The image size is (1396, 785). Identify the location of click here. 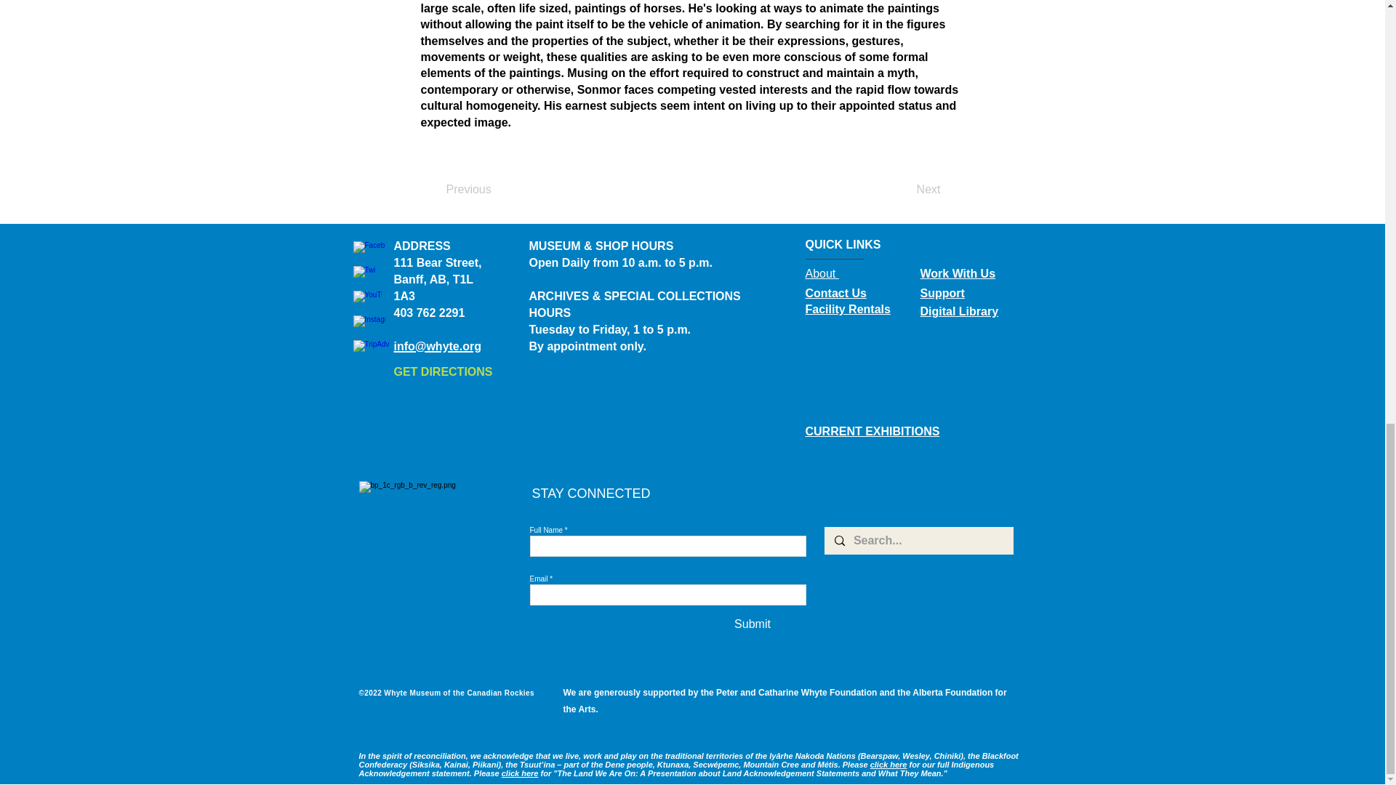
(520, 773).